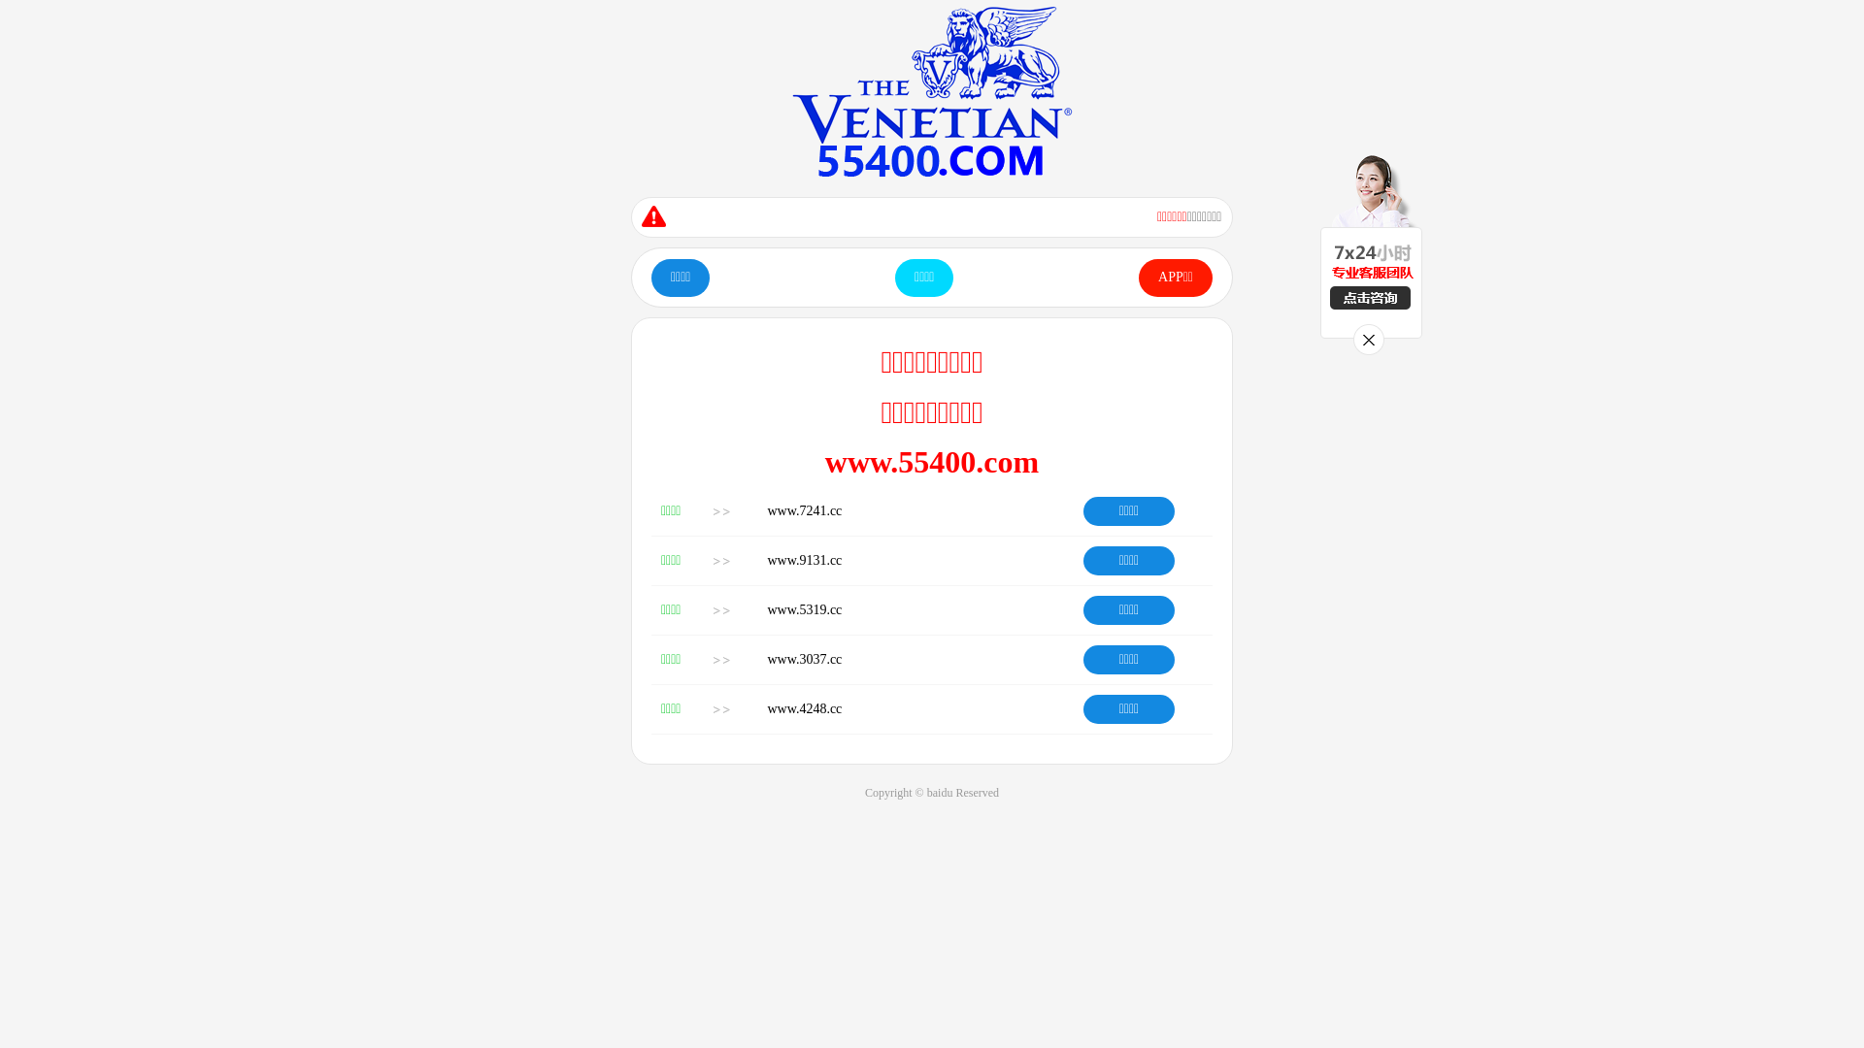 The image size is (1864, 1048). Describe the element at coordinates (804, 708) in the screenshot. I see `www.4248.cc` at that location.